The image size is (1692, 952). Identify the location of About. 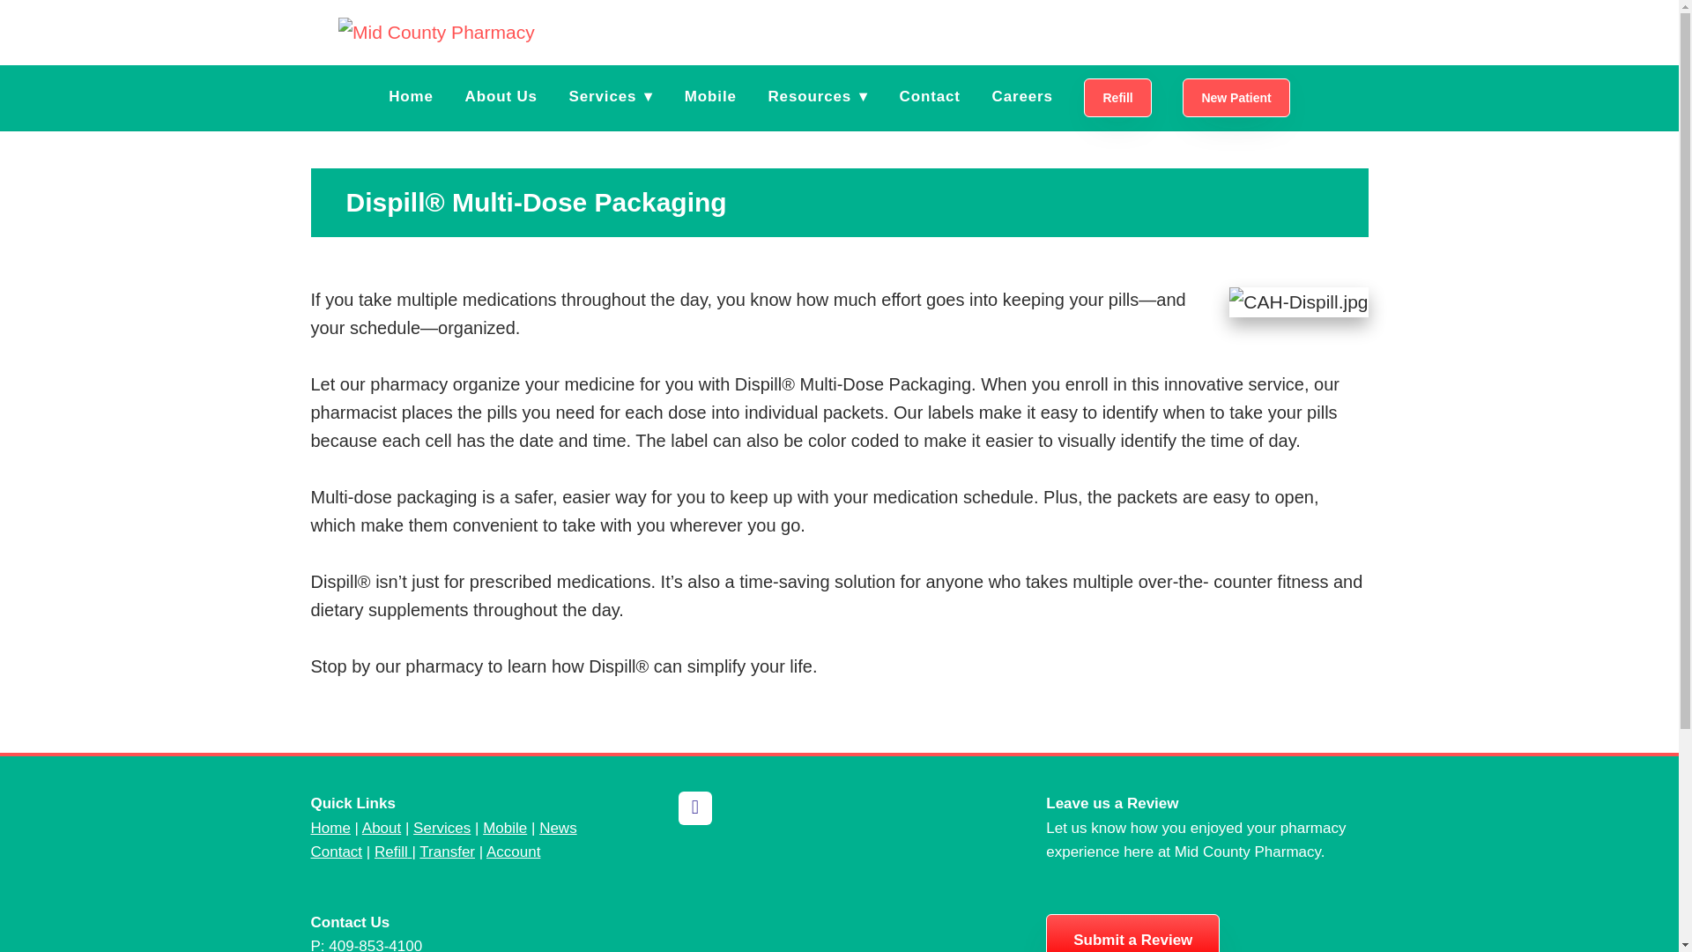
(381, 828).